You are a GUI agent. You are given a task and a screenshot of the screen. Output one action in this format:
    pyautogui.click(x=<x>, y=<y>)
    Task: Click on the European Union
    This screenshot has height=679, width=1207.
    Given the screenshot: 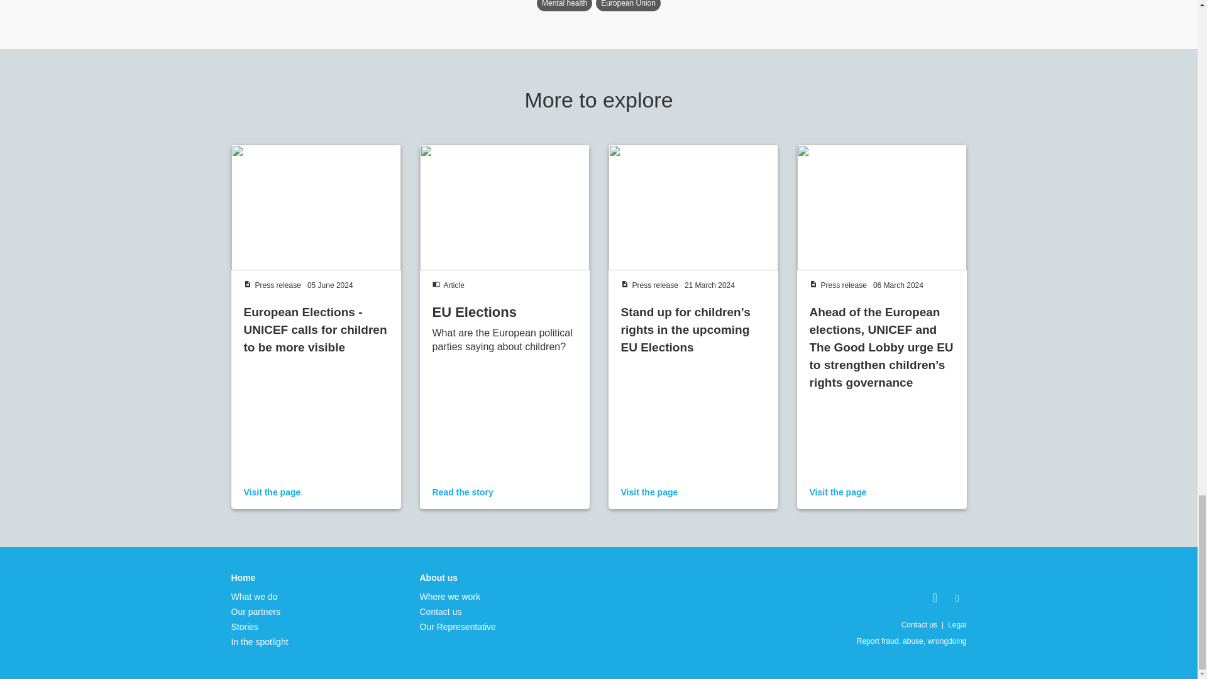 What is the action you would take?
    pyautogui.click(x=628, y=6)
    